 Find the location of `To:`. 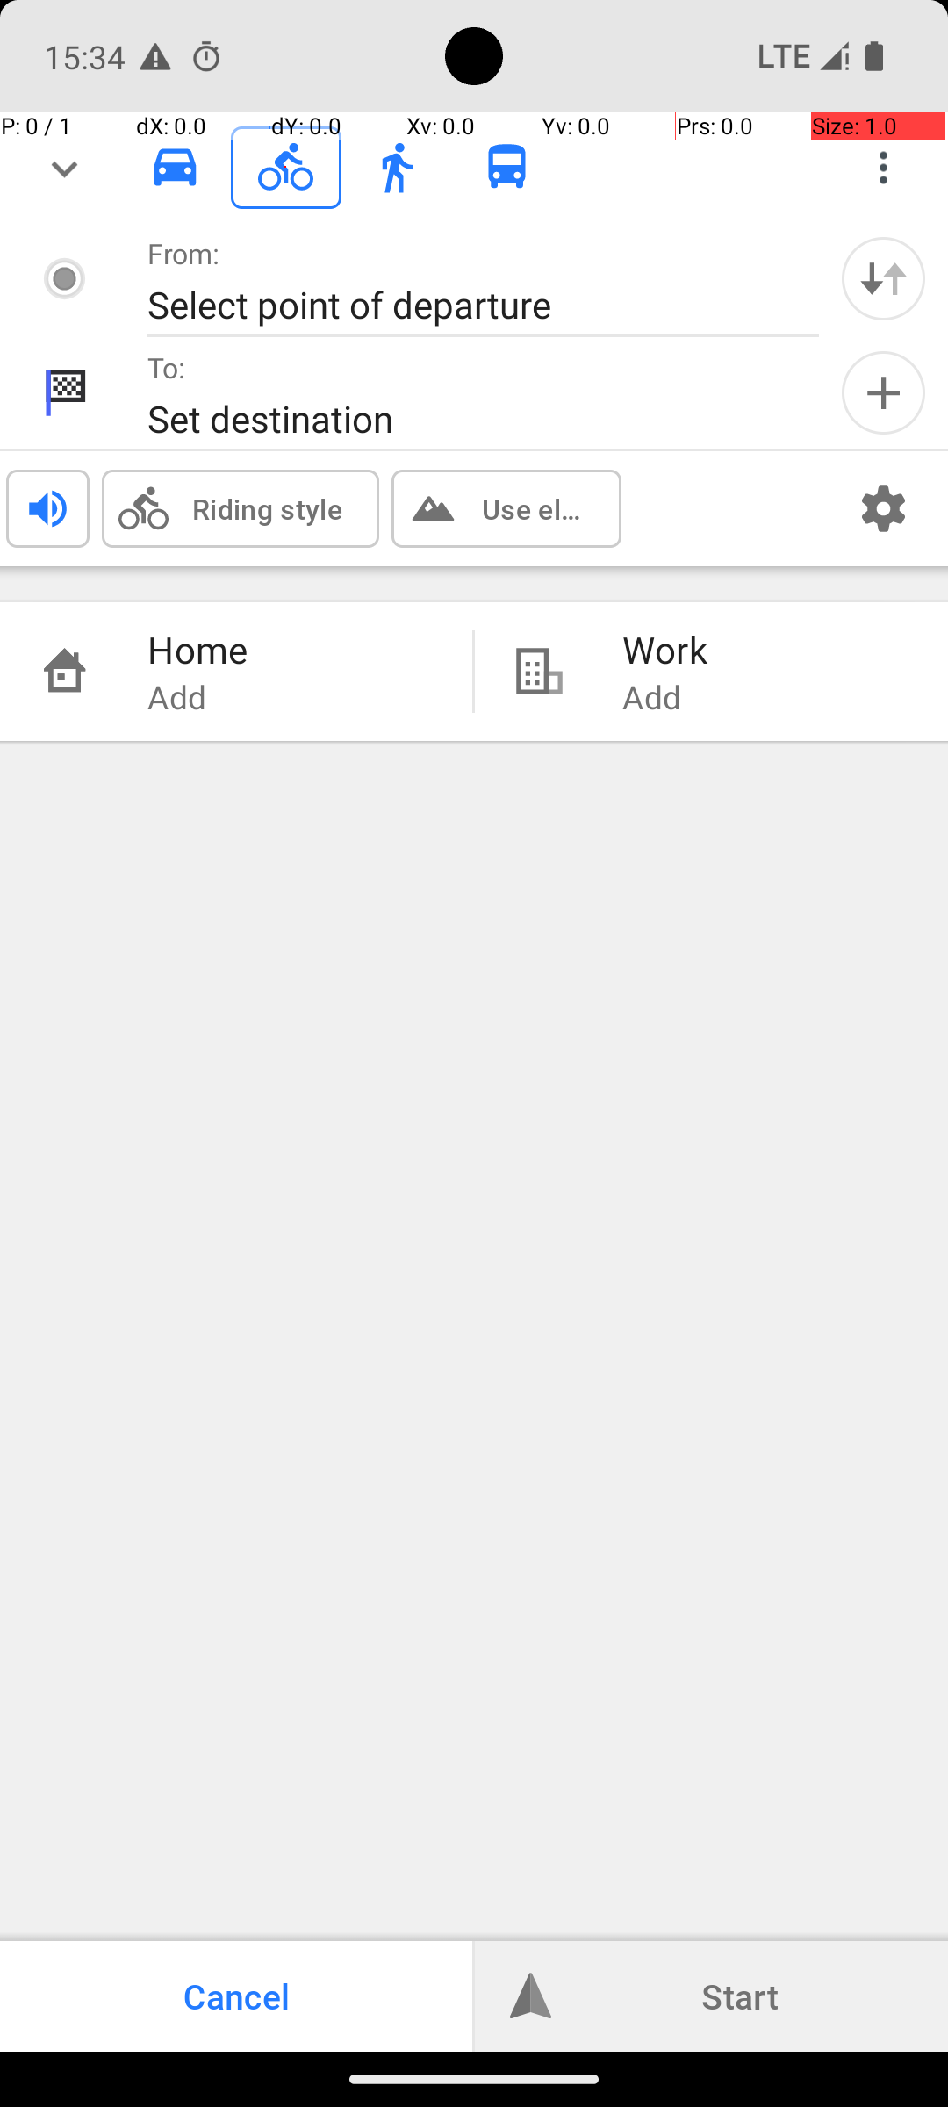

To: is located at coordinates (167, 367).